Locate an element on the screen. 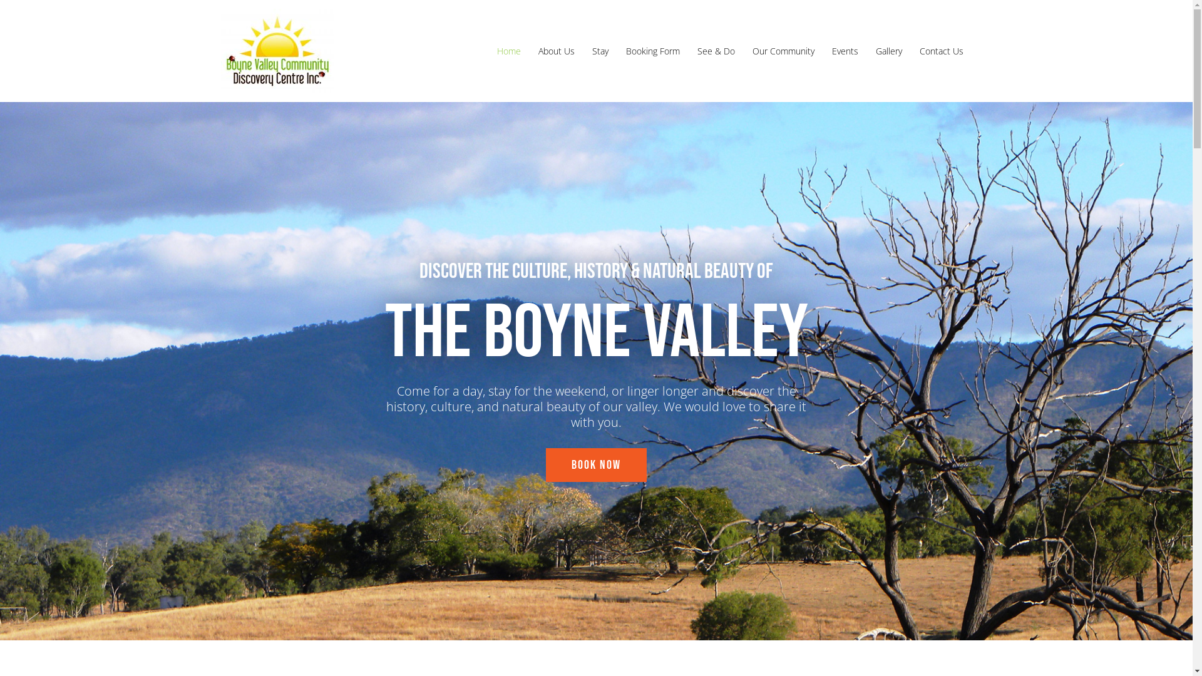 This screenshot has width=1202, height=676. About Us is located at coordinates (557, 51).